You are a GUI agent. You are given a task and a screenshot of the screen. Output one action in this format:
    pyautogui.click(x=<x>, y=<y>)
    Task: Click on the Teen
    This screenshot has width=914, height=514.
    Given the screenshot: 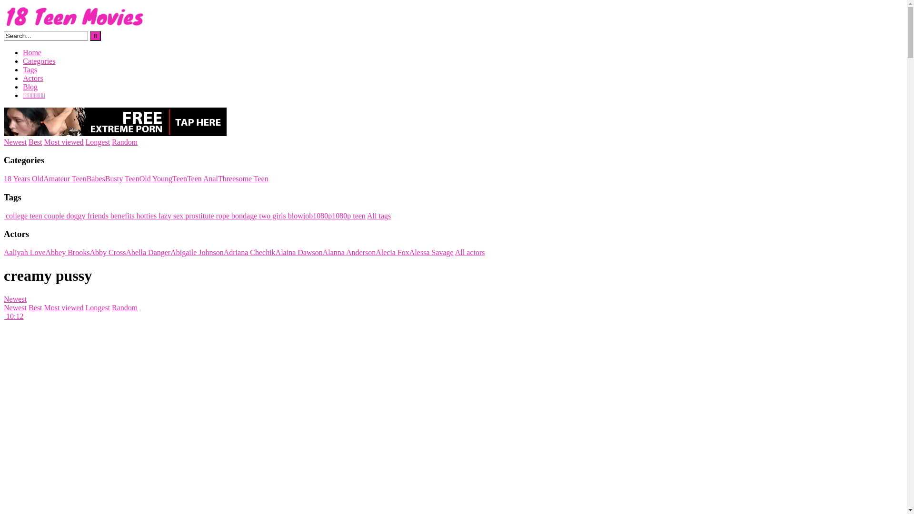 What is the action you would take?
    pyautogui.click(x=180, y=179)
    